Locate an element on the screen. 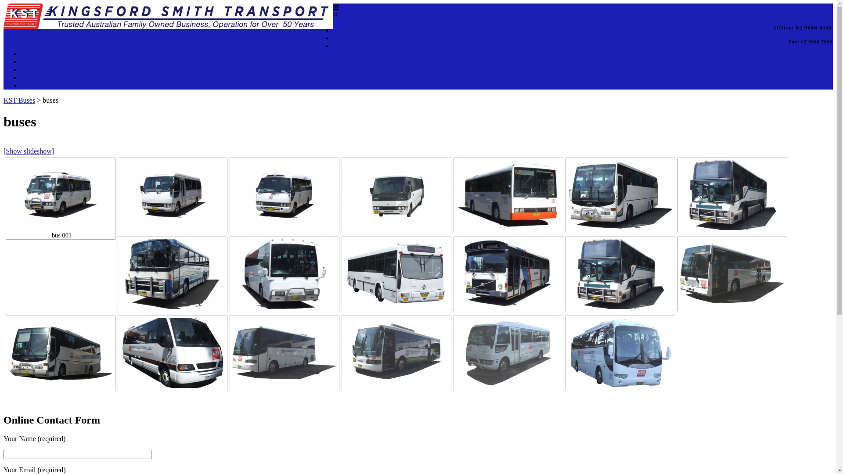 The width and height of the screenshot is (843, 474).   is located at coordinates (61, 353).